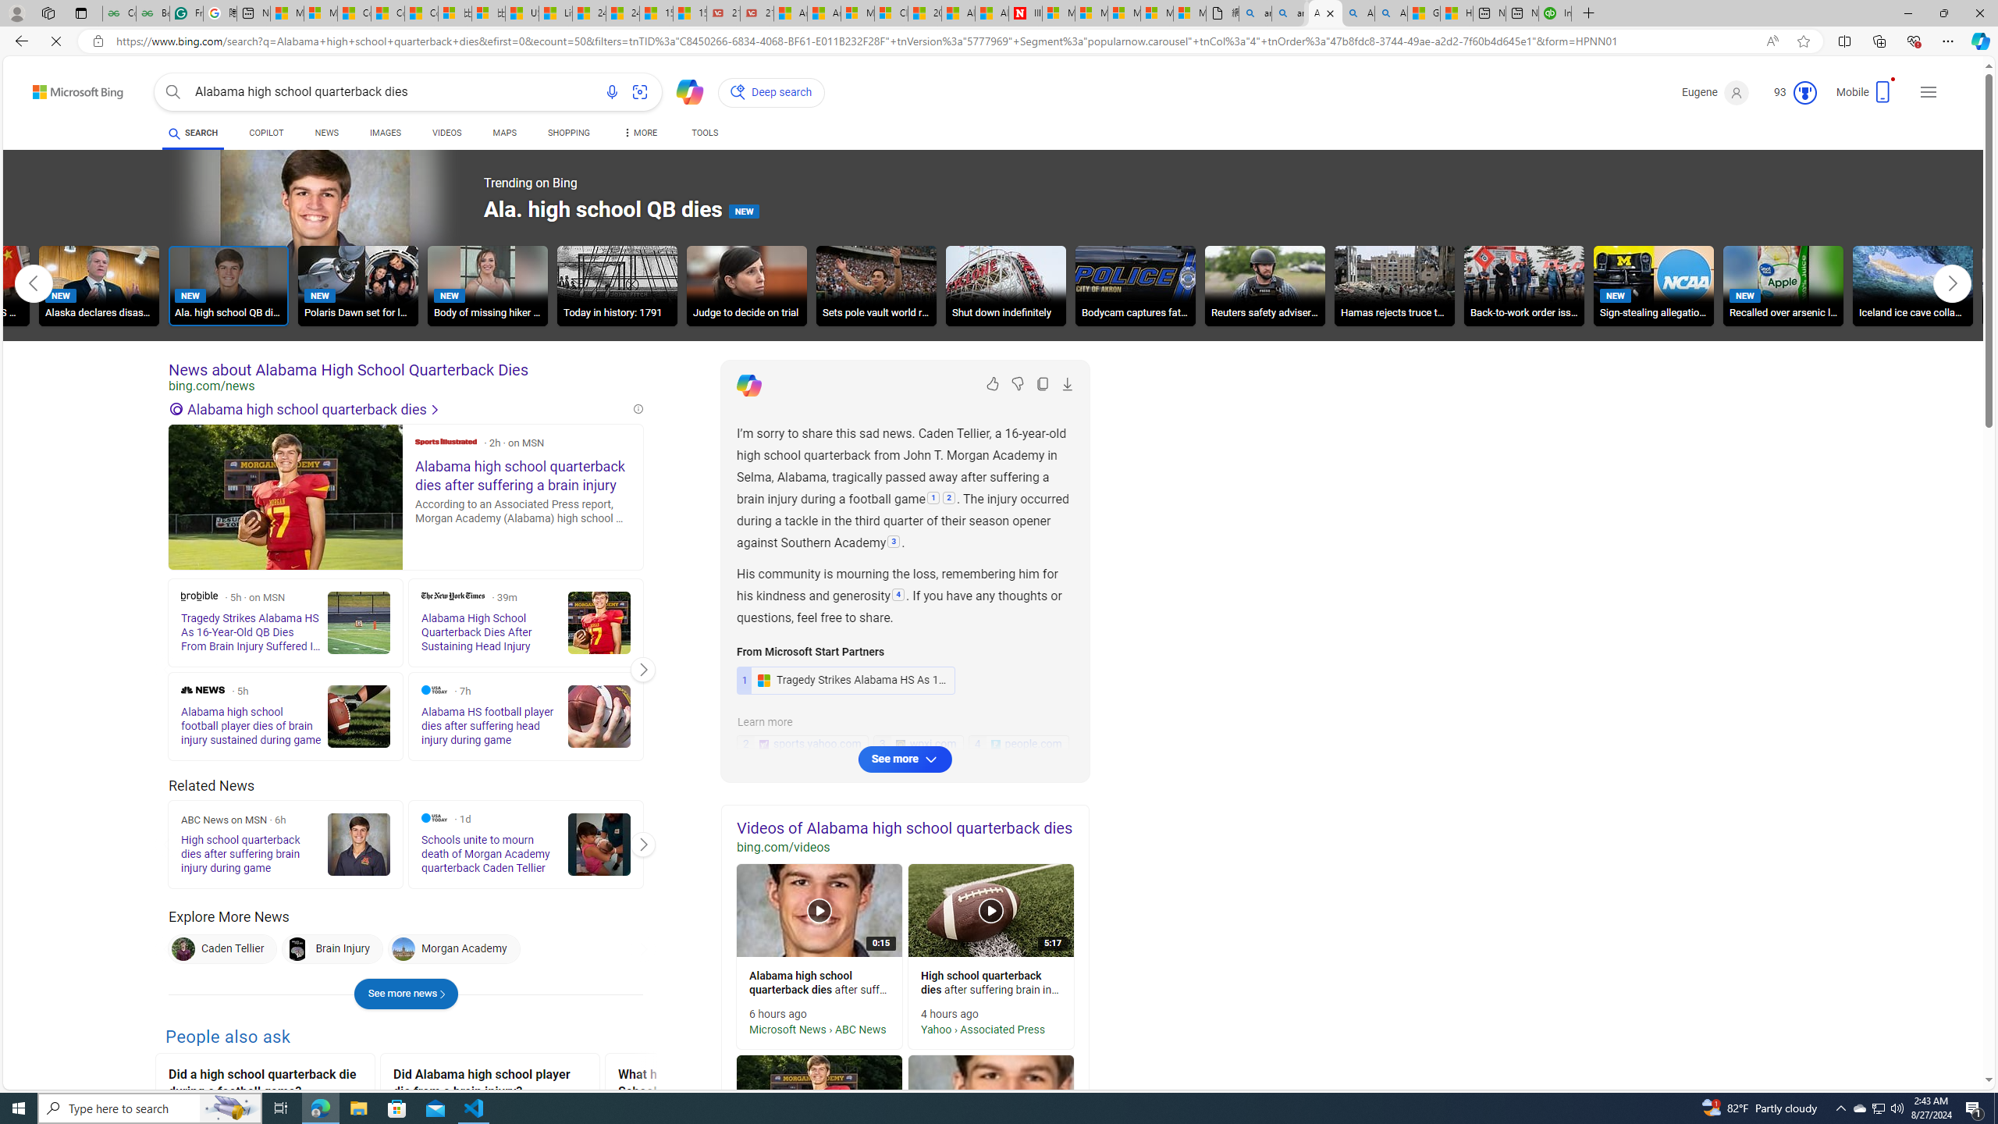 Image resolution: width=1998 pixels, height=1124 pixels. Describe the element at coordinates (714, 1085) in the screenshot. I see `What happened to a Selma High School quarterback?` at that location.